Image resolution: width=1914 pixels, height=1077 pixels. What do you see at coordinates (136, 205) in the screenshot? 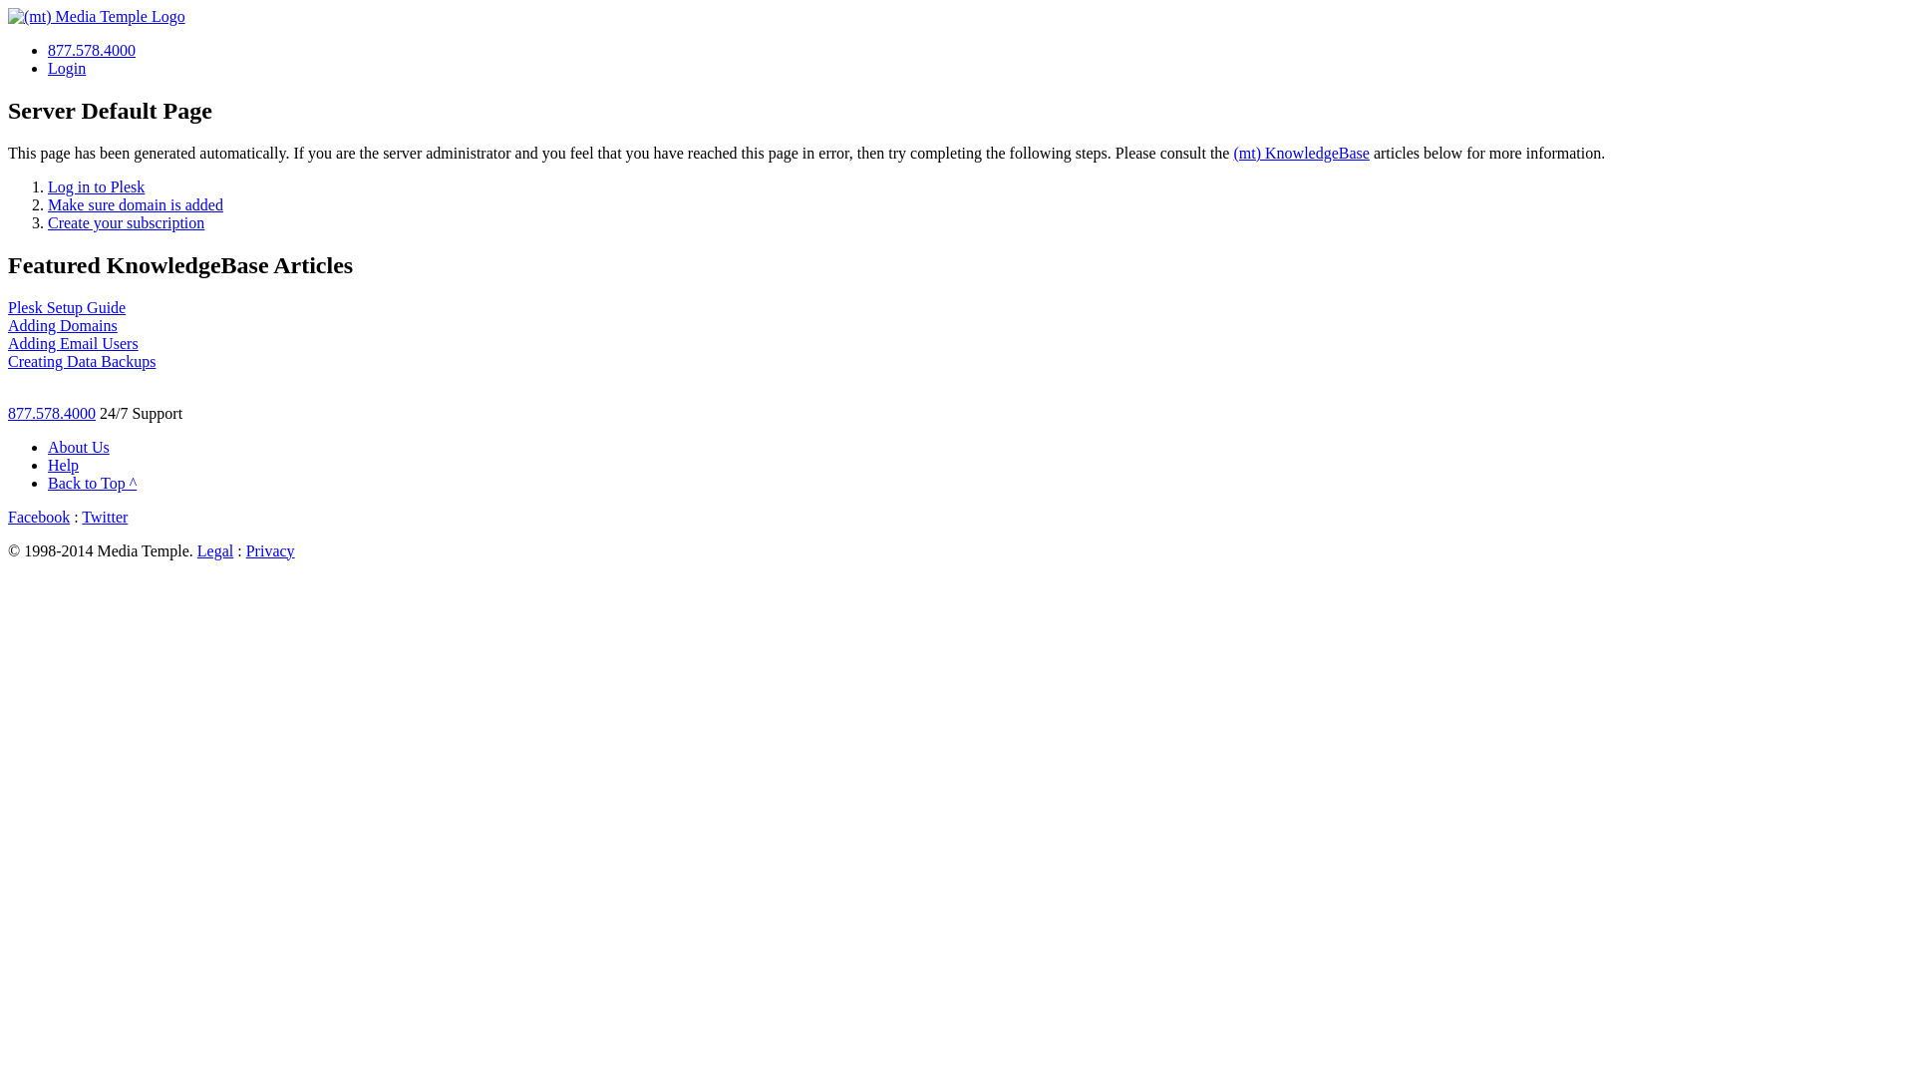
I see `Make sure domain is added` at bounding box center [136, 205].